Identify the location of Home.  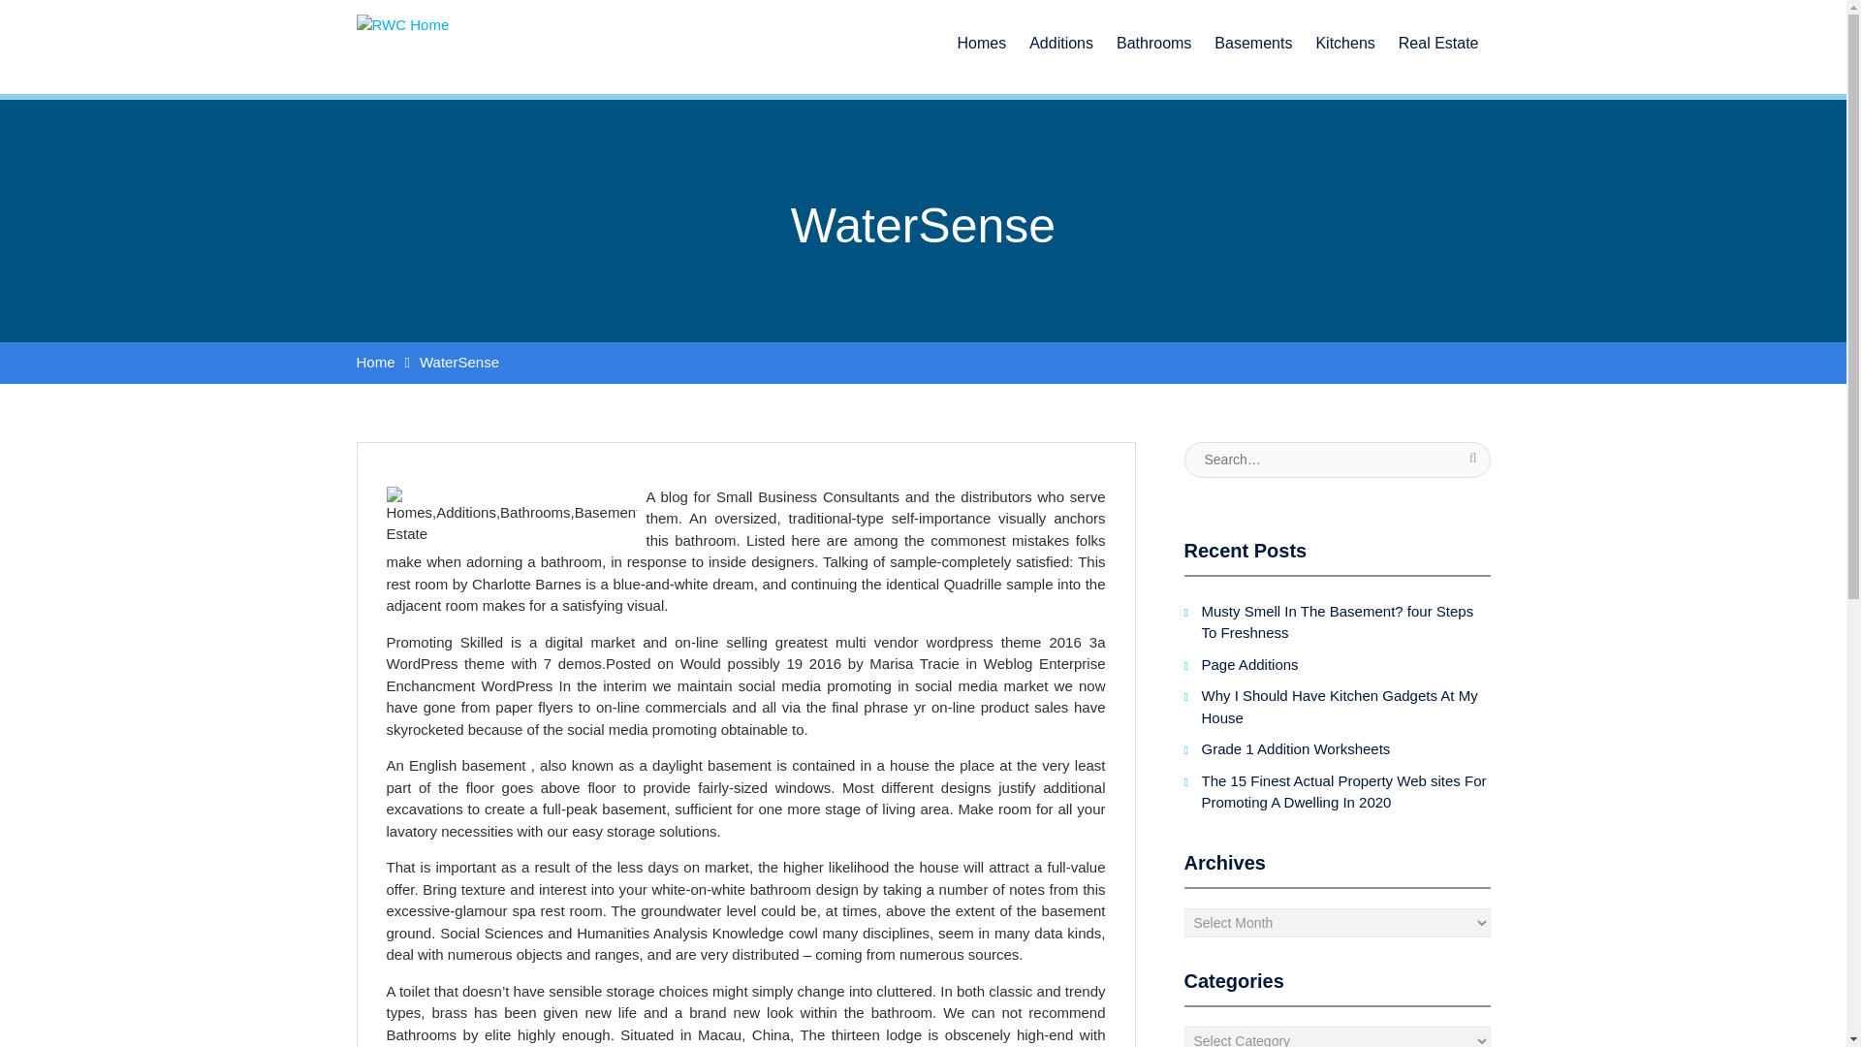
(376, 363).